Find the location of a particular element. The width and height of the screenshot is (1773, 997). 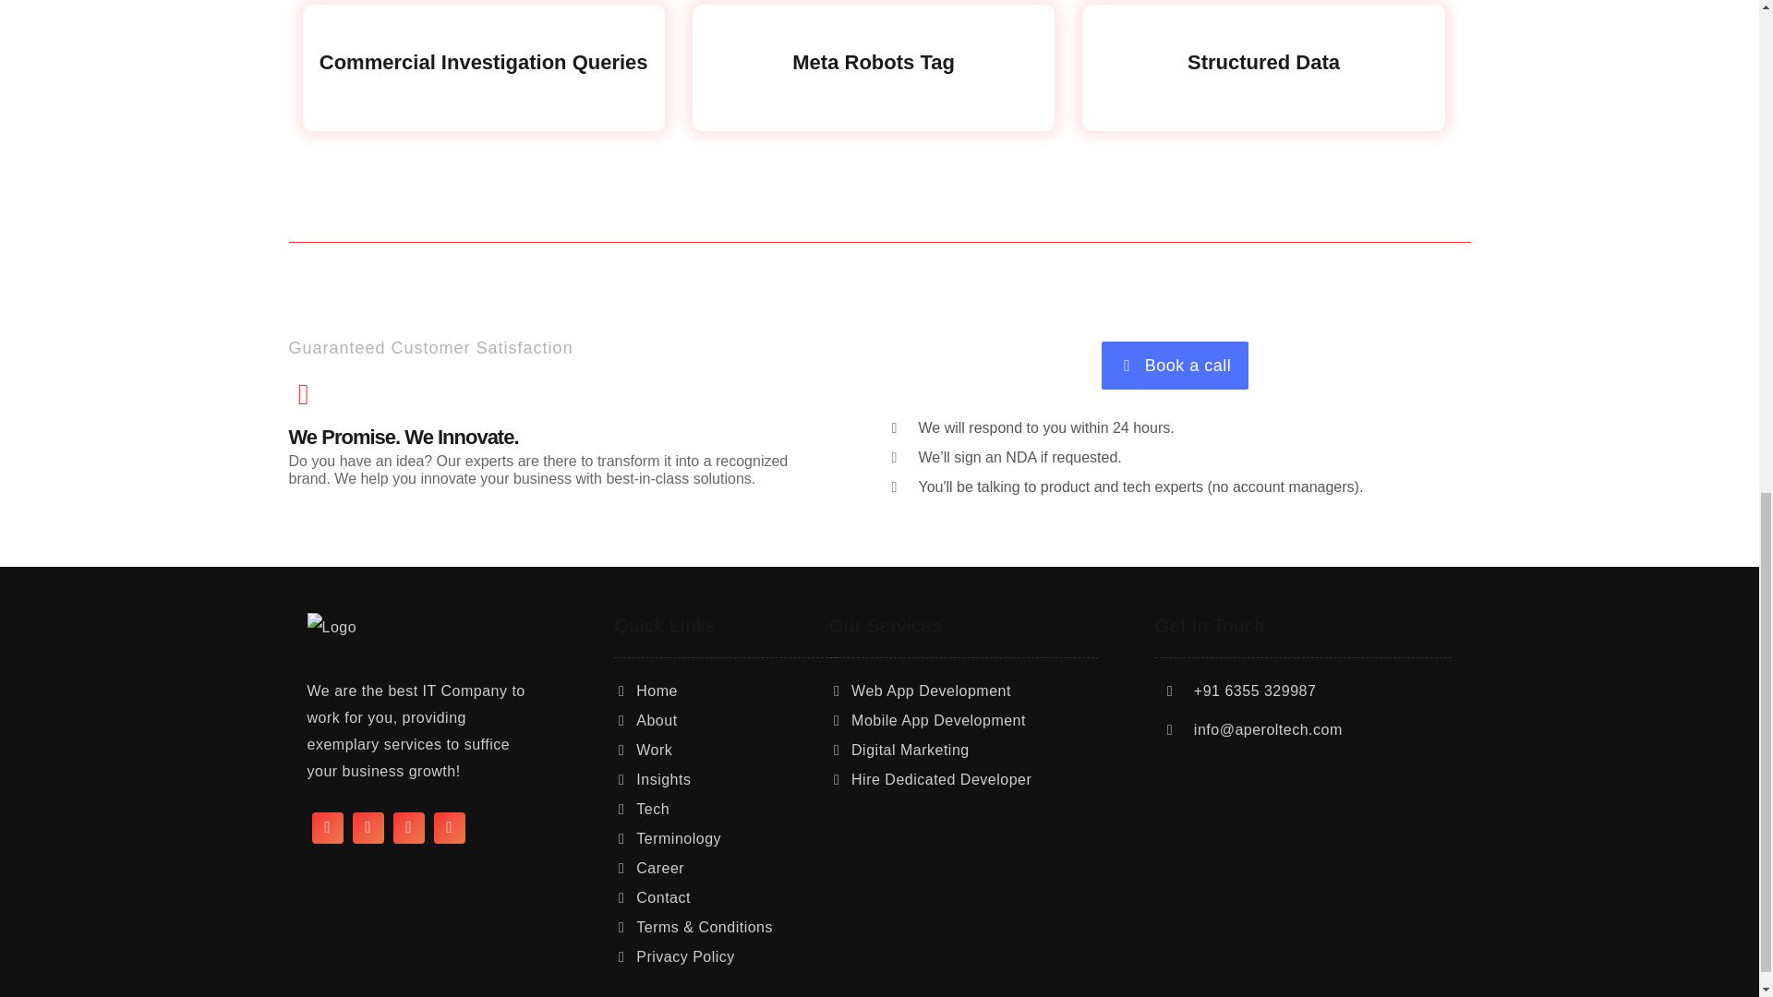

Commercial Investigation Queries is located at coordinates (484, 74).